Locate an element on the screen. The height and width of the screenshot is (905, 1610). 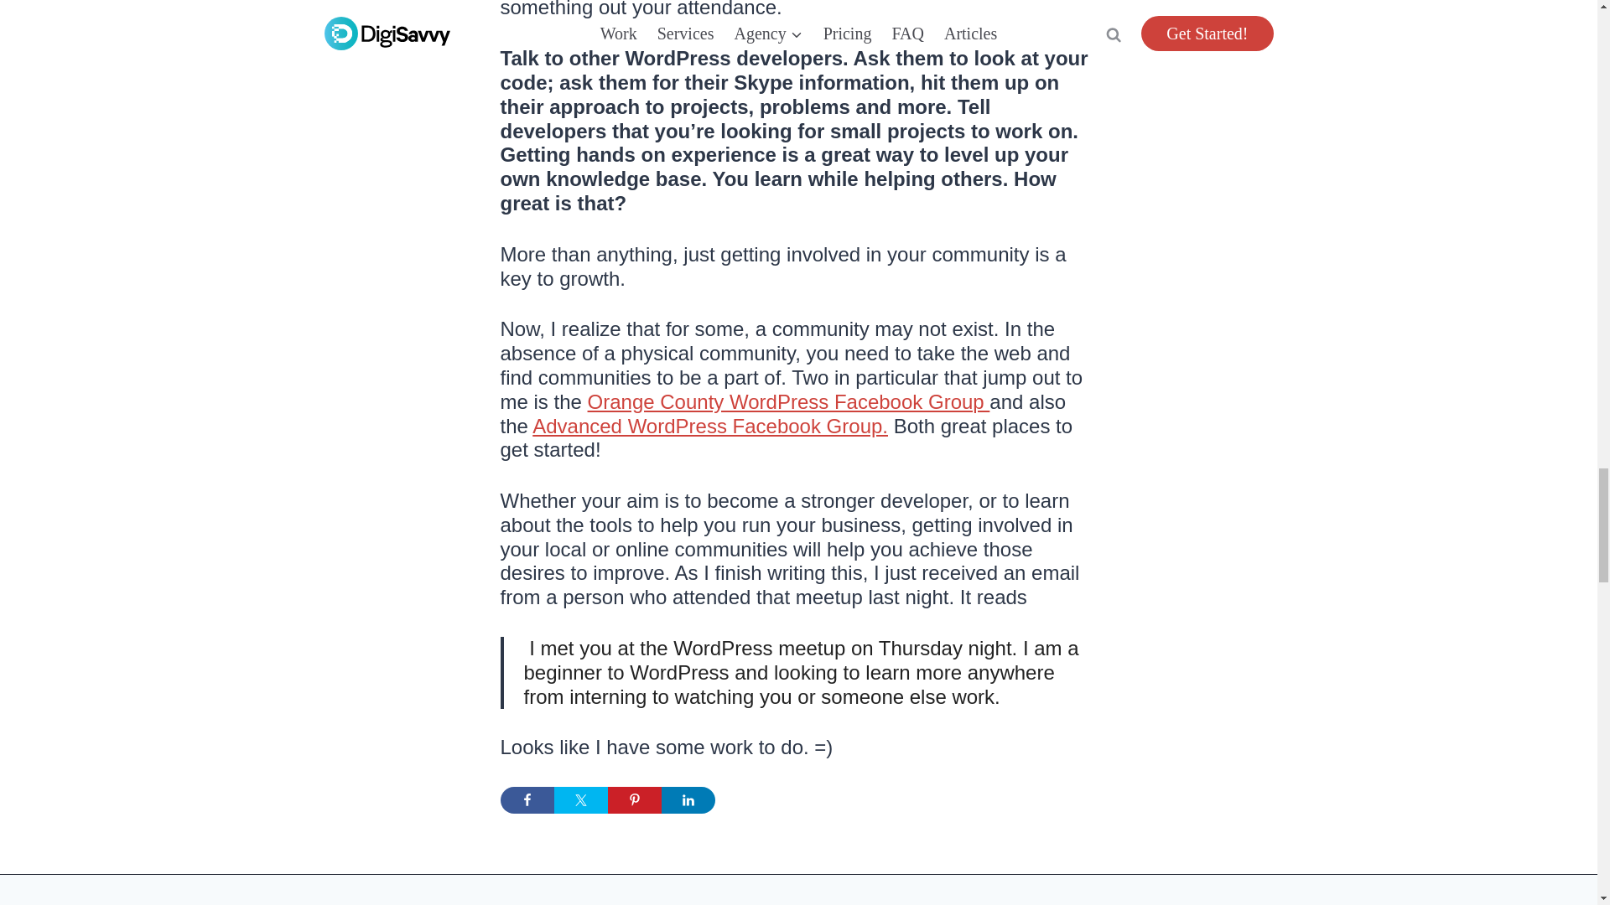
Advanced WordPress Facebook Group. is located at coordinates (710, 424).